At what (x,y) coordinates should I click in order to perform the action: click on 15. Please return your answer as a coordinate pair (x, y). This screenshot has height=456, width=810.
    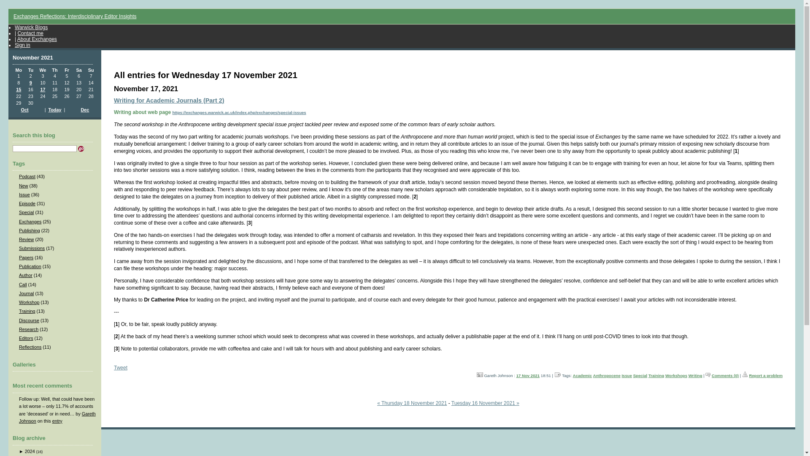
    Looking at the image, I should click on (19, 90).